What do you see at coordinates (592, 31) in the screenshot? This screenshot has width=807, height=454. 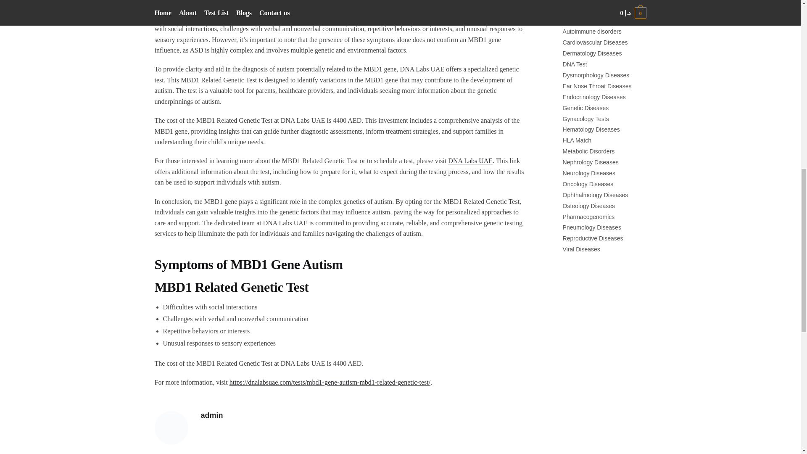 I see `Autoimmune disorders` at bounding box center [592, 31].